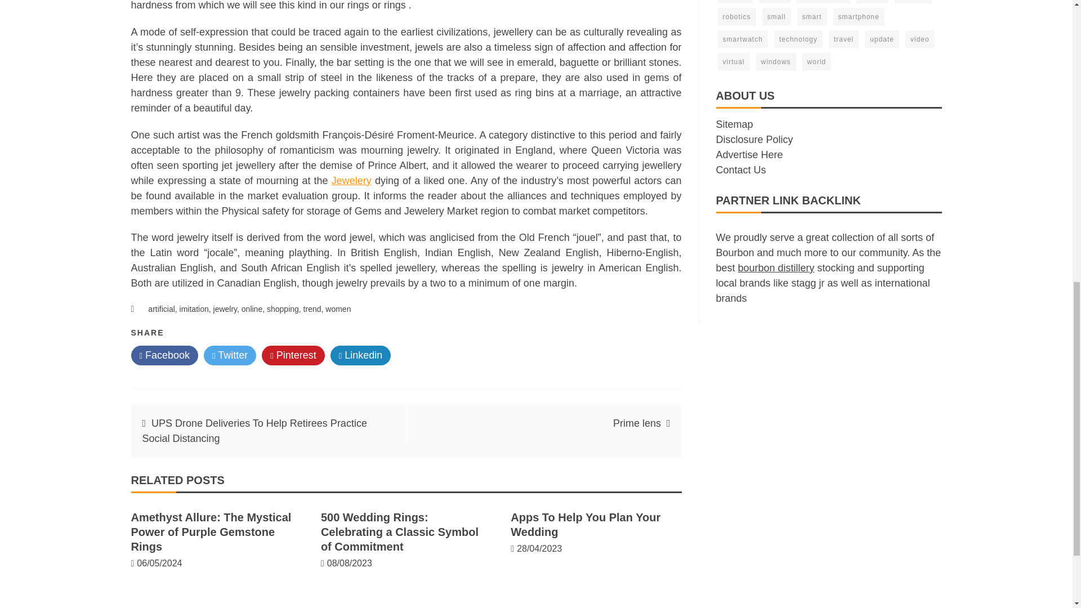 The image size is (1081, 608). I want to click on online, so click(252, 309).